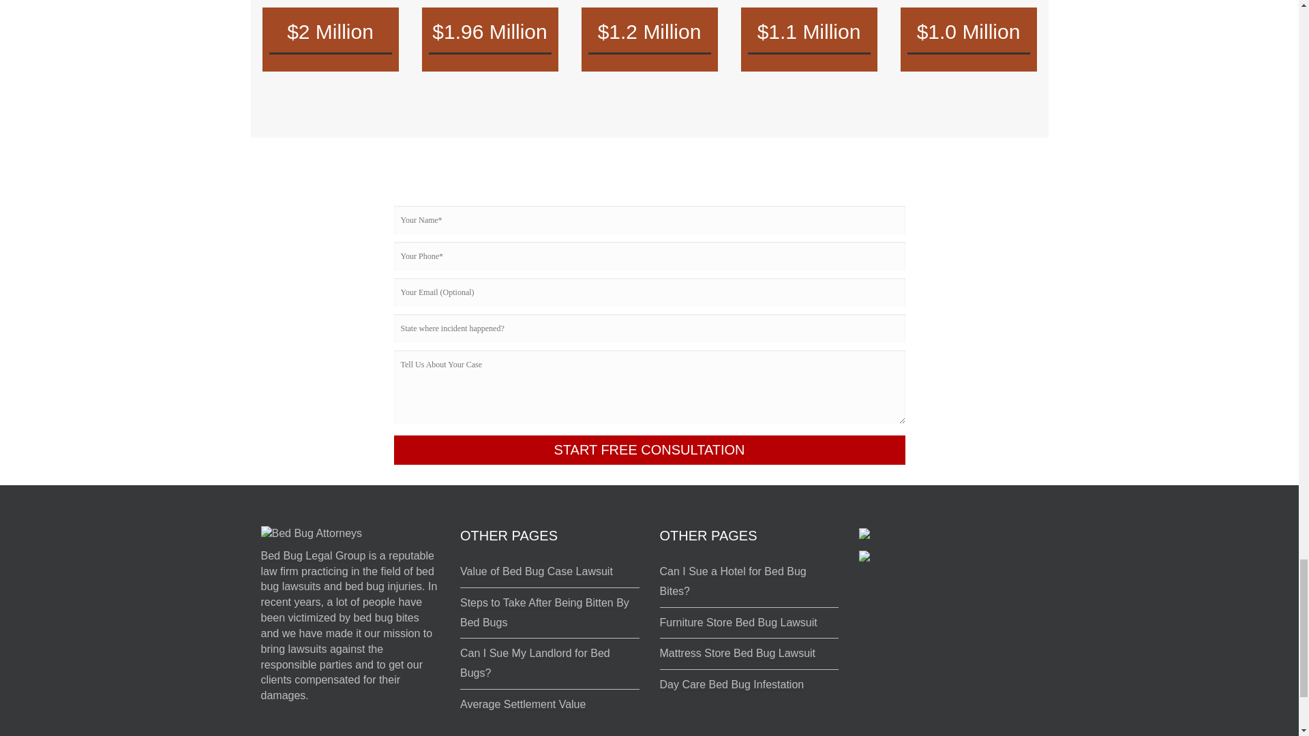 The image size is (1309, 736). I want to click on Steps to Take After Being Bitten By Bed Bugs, so click(545, 613).